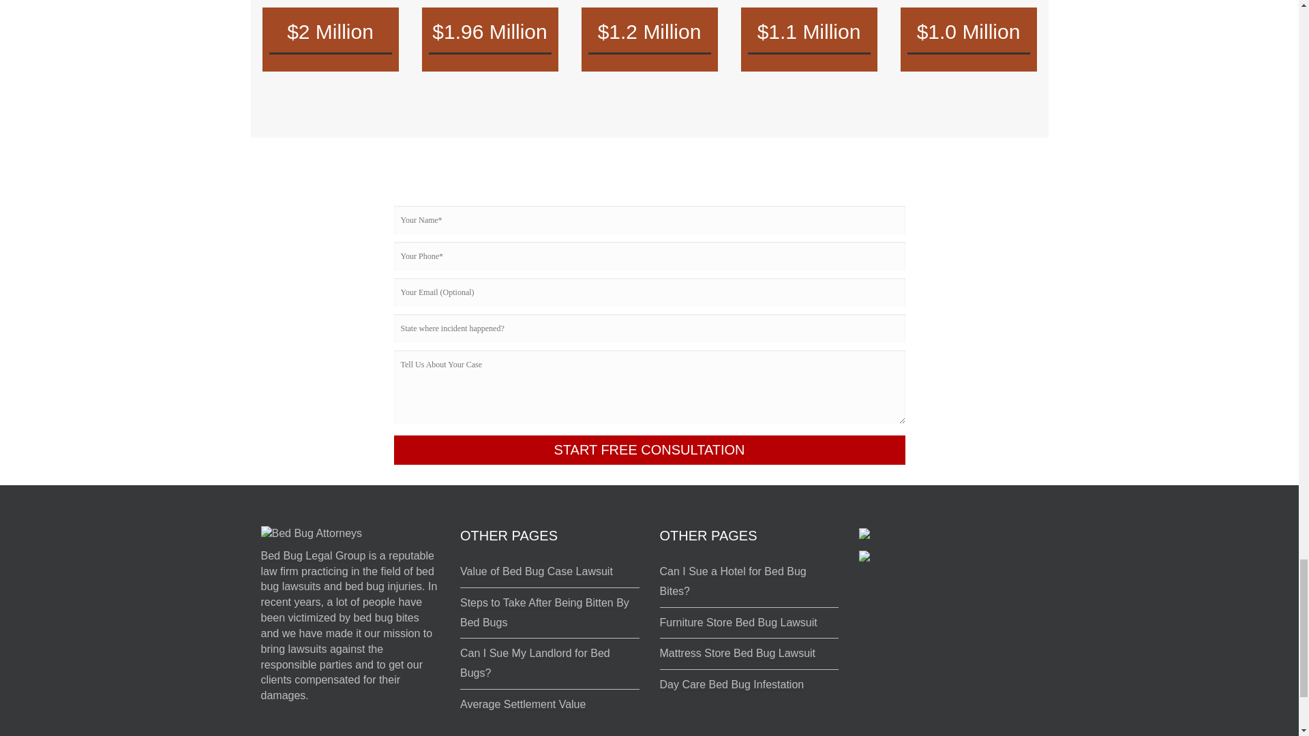 The image size is (1309, 736). I want to click on Steps to Take After Being Bitten By Bed Bugs, so click(545, 613).